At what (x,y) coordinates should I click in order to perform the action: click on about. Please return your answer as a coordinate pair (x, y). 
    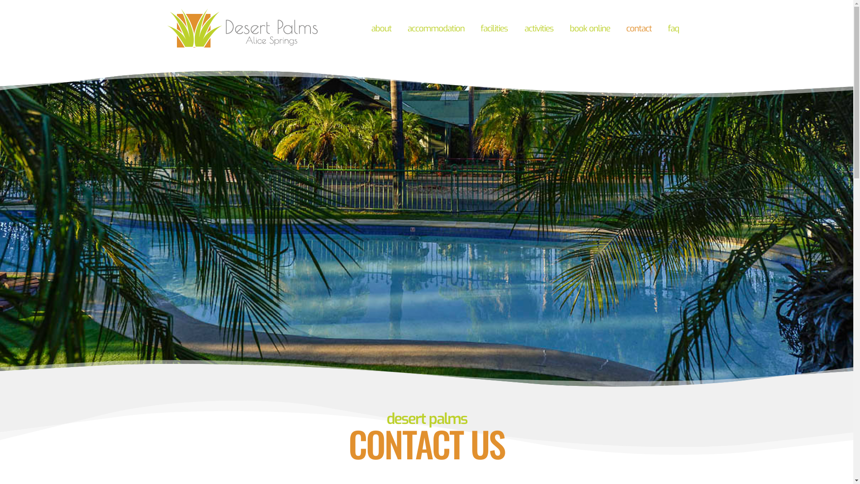
    Looking at the image, I should click on (382, 30).